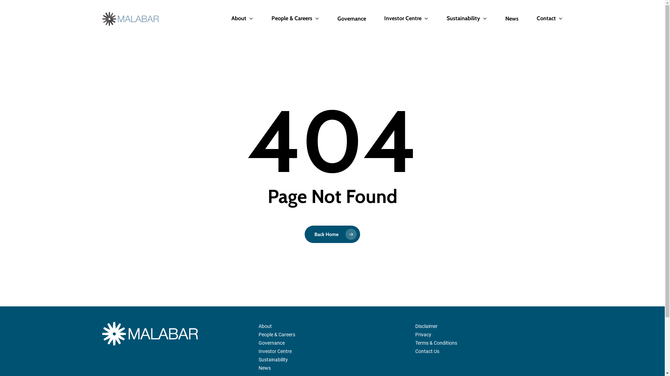 The height and width of the screenshot is (376, 670). Describe the element at coordinates (467, 19) in the screenshot. I see `Sustainability` at that location.